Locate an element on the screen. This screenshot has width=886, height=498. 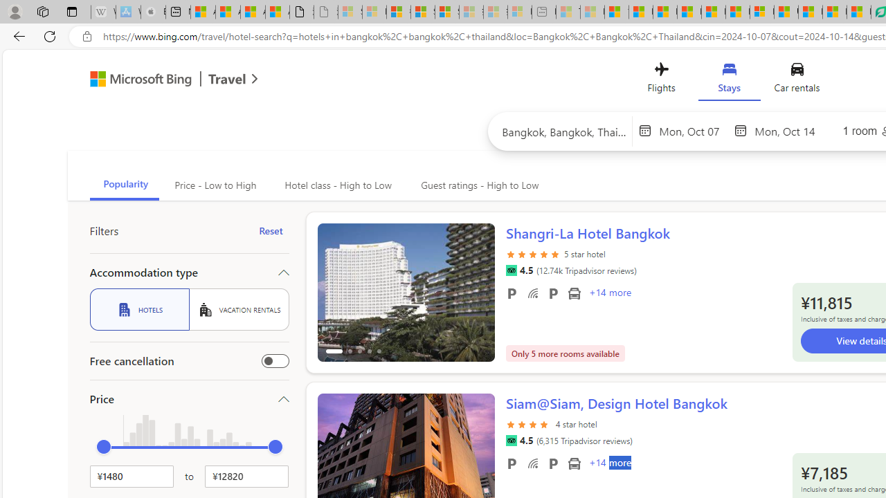
Car rentals is located at coordinates (796, 80).